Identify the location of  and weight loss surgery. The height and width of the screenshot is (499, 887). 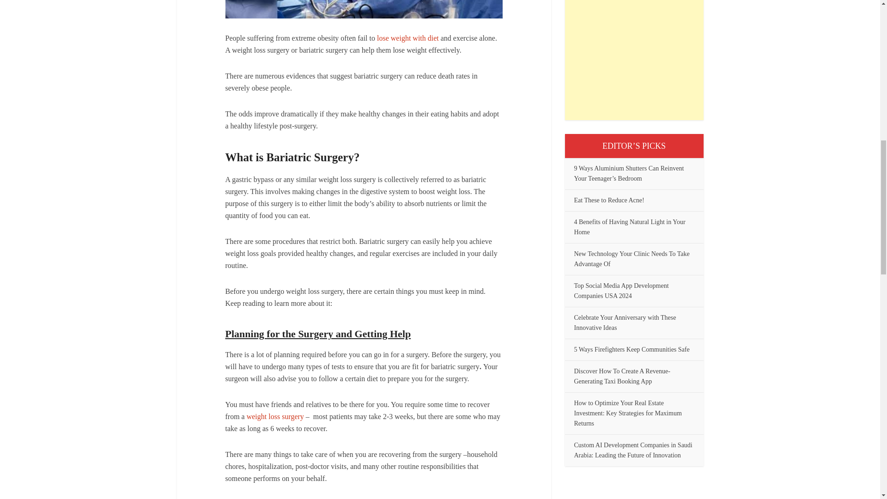
(275, 417).